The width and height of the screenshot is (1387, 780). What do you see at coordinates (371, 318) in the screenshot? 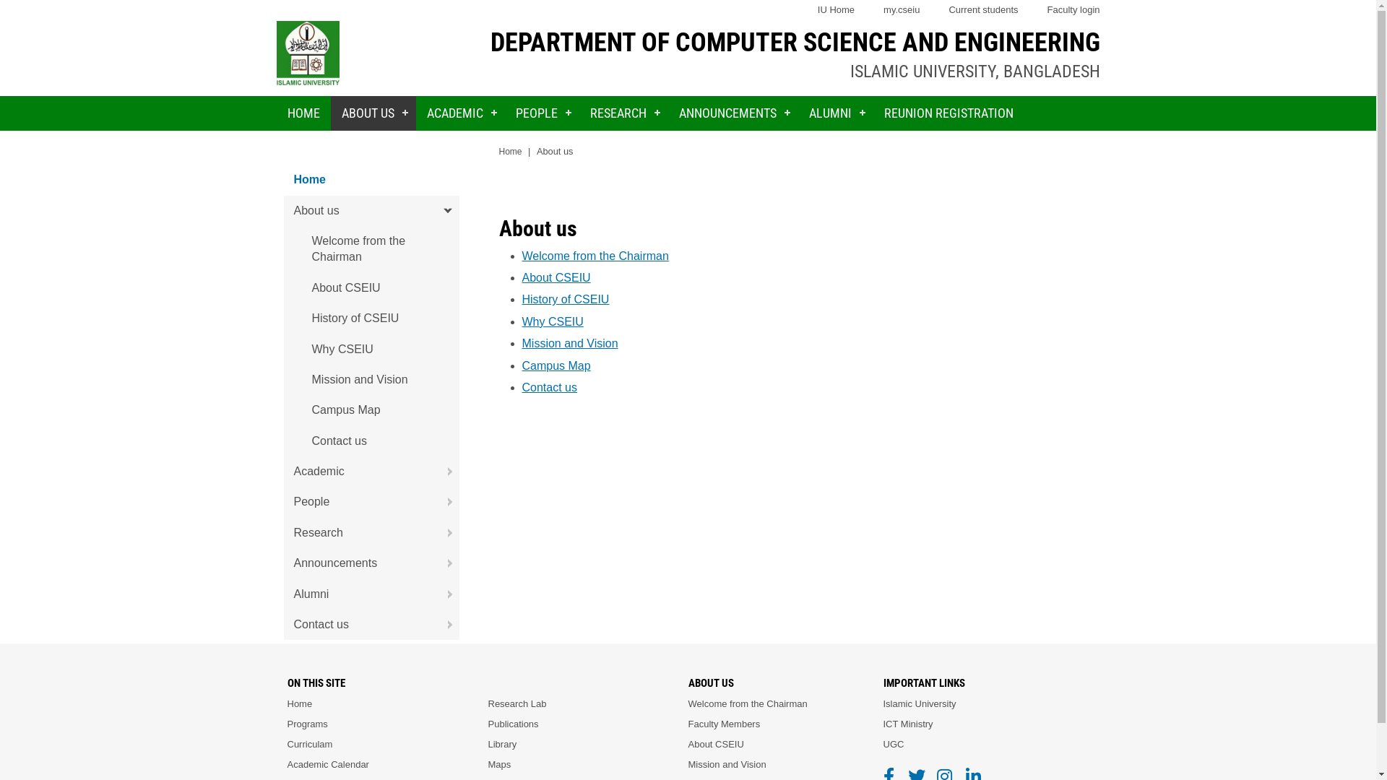
I see `History of CSEIU` at bounding box center [371, 318].